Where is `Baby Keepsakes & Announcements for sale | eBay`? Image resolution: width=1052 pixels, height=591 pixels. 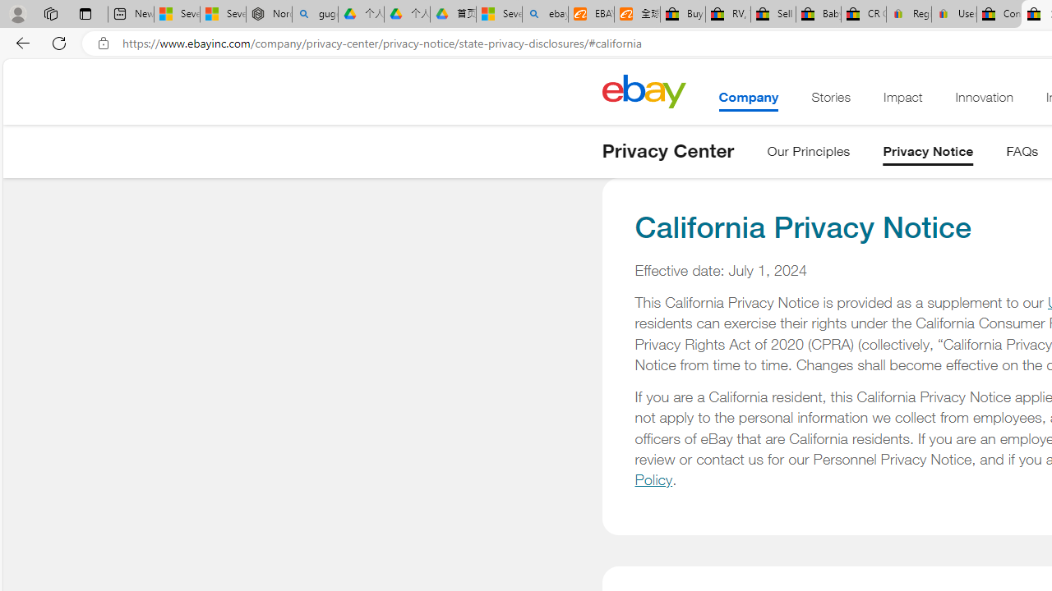
Baby Keepsakes & Announcements for sale | eBay is located at coordinates (819, 15).